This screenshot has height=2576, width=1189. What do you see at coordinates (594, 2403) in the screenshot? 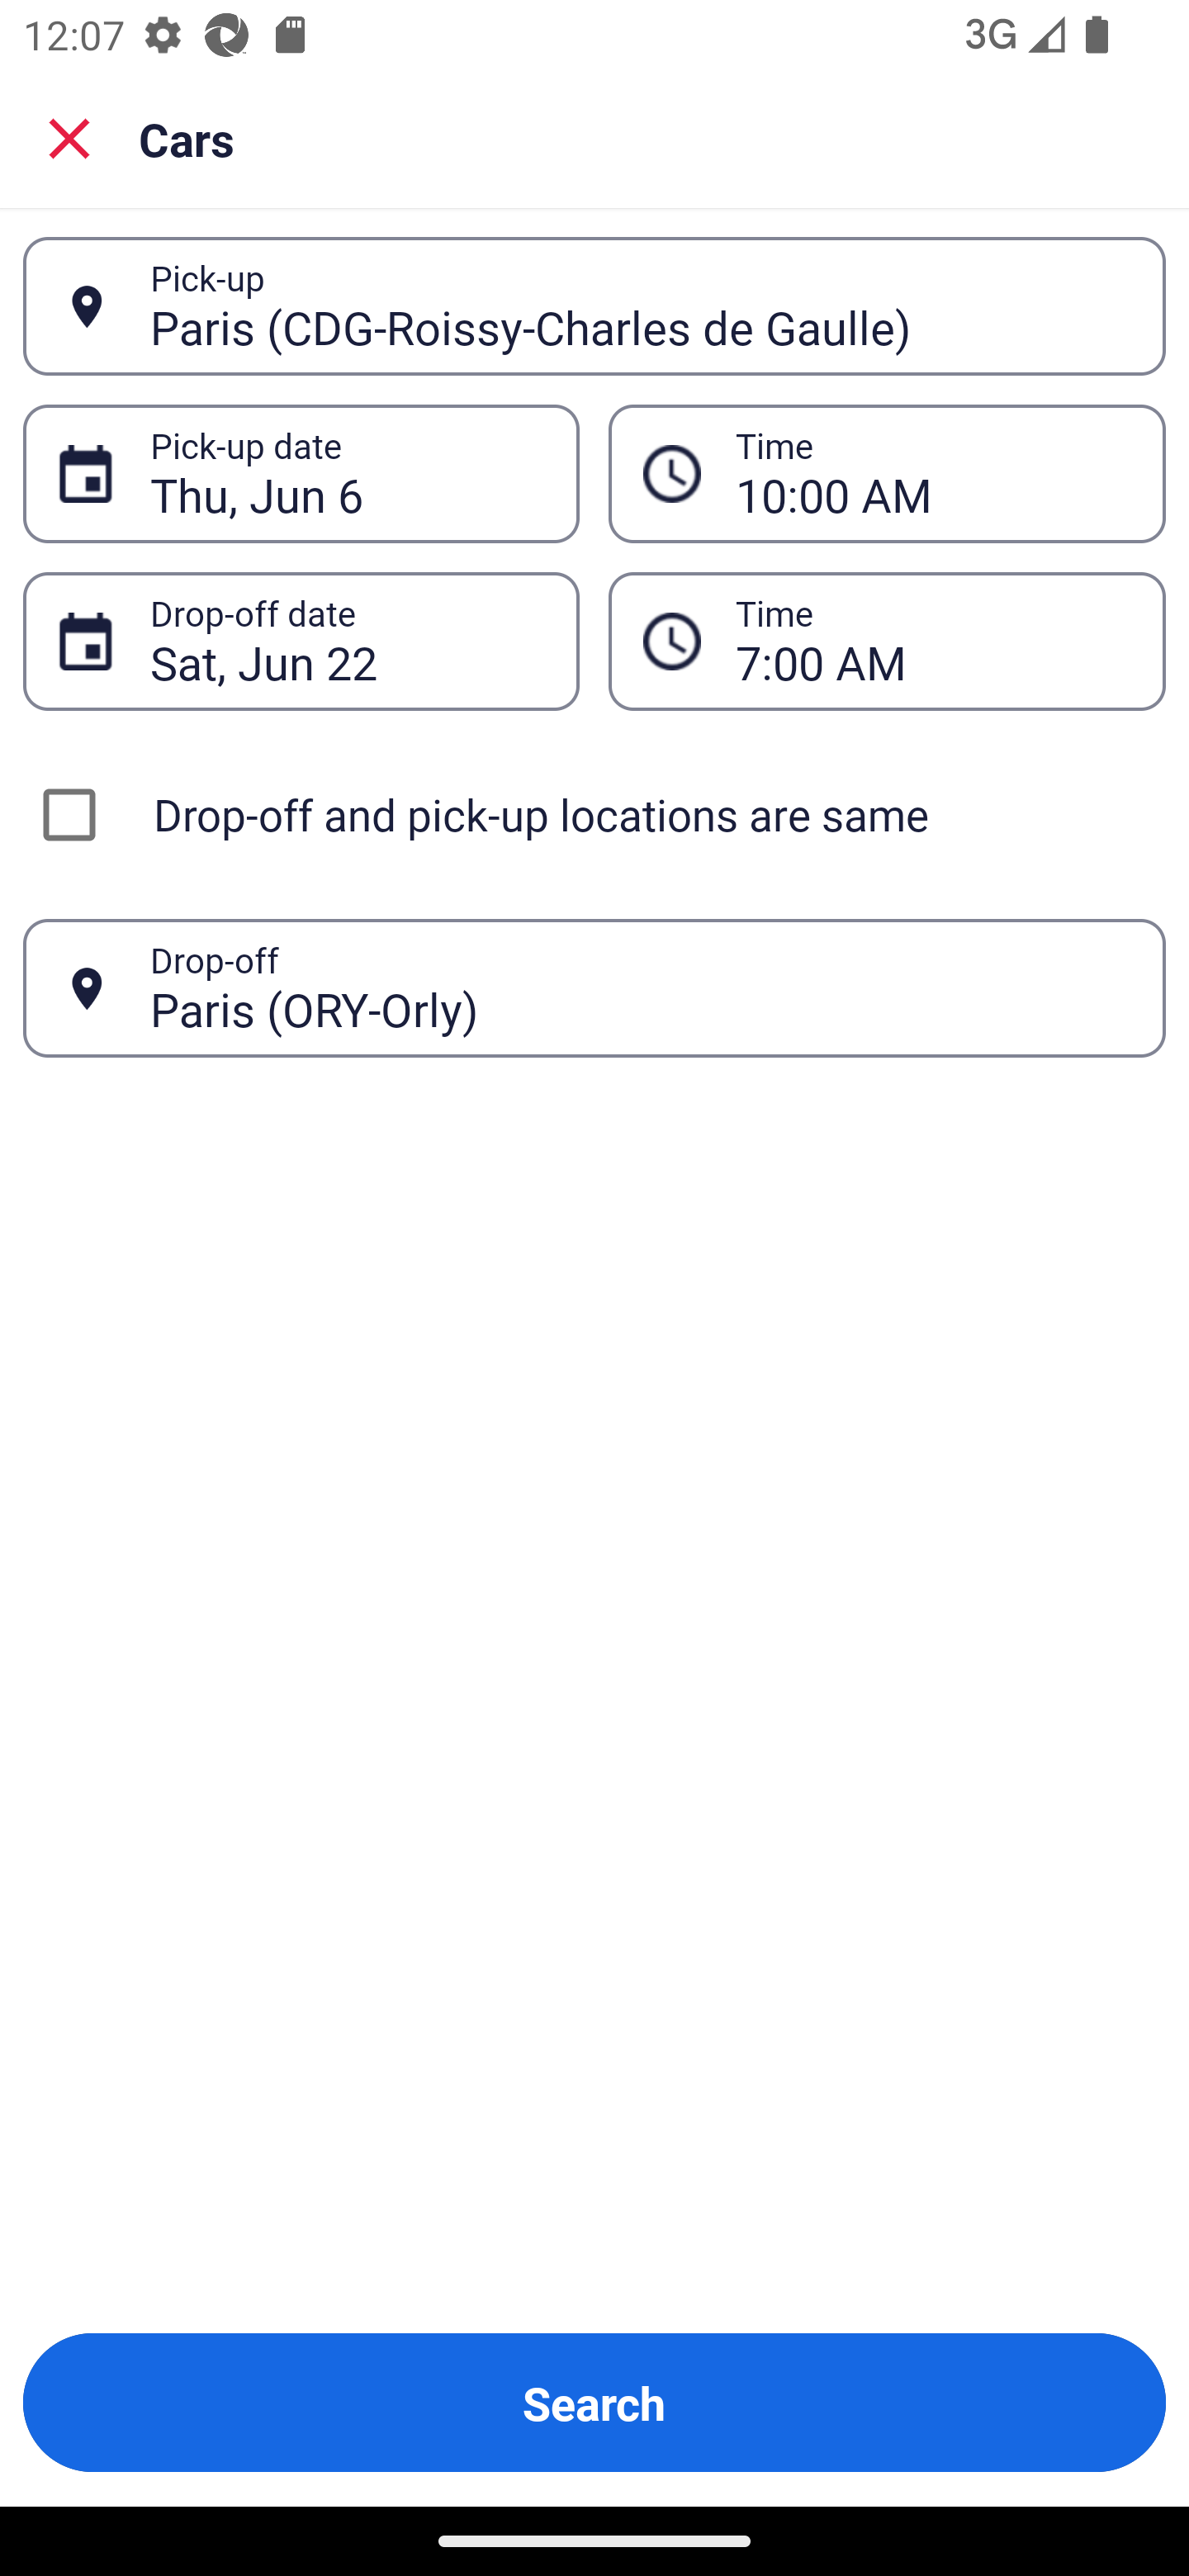
I see `Search Button Search` at bounding box center [594, 2403].